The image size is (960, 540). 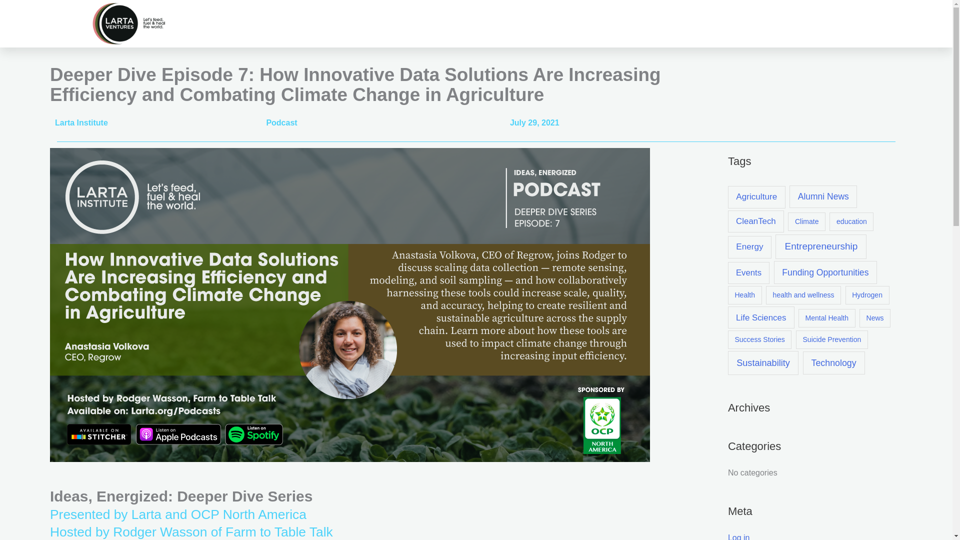 What do you see at coordinates (851, 222) in the screenshot?
I see `education` at bounding box center [851, 222].